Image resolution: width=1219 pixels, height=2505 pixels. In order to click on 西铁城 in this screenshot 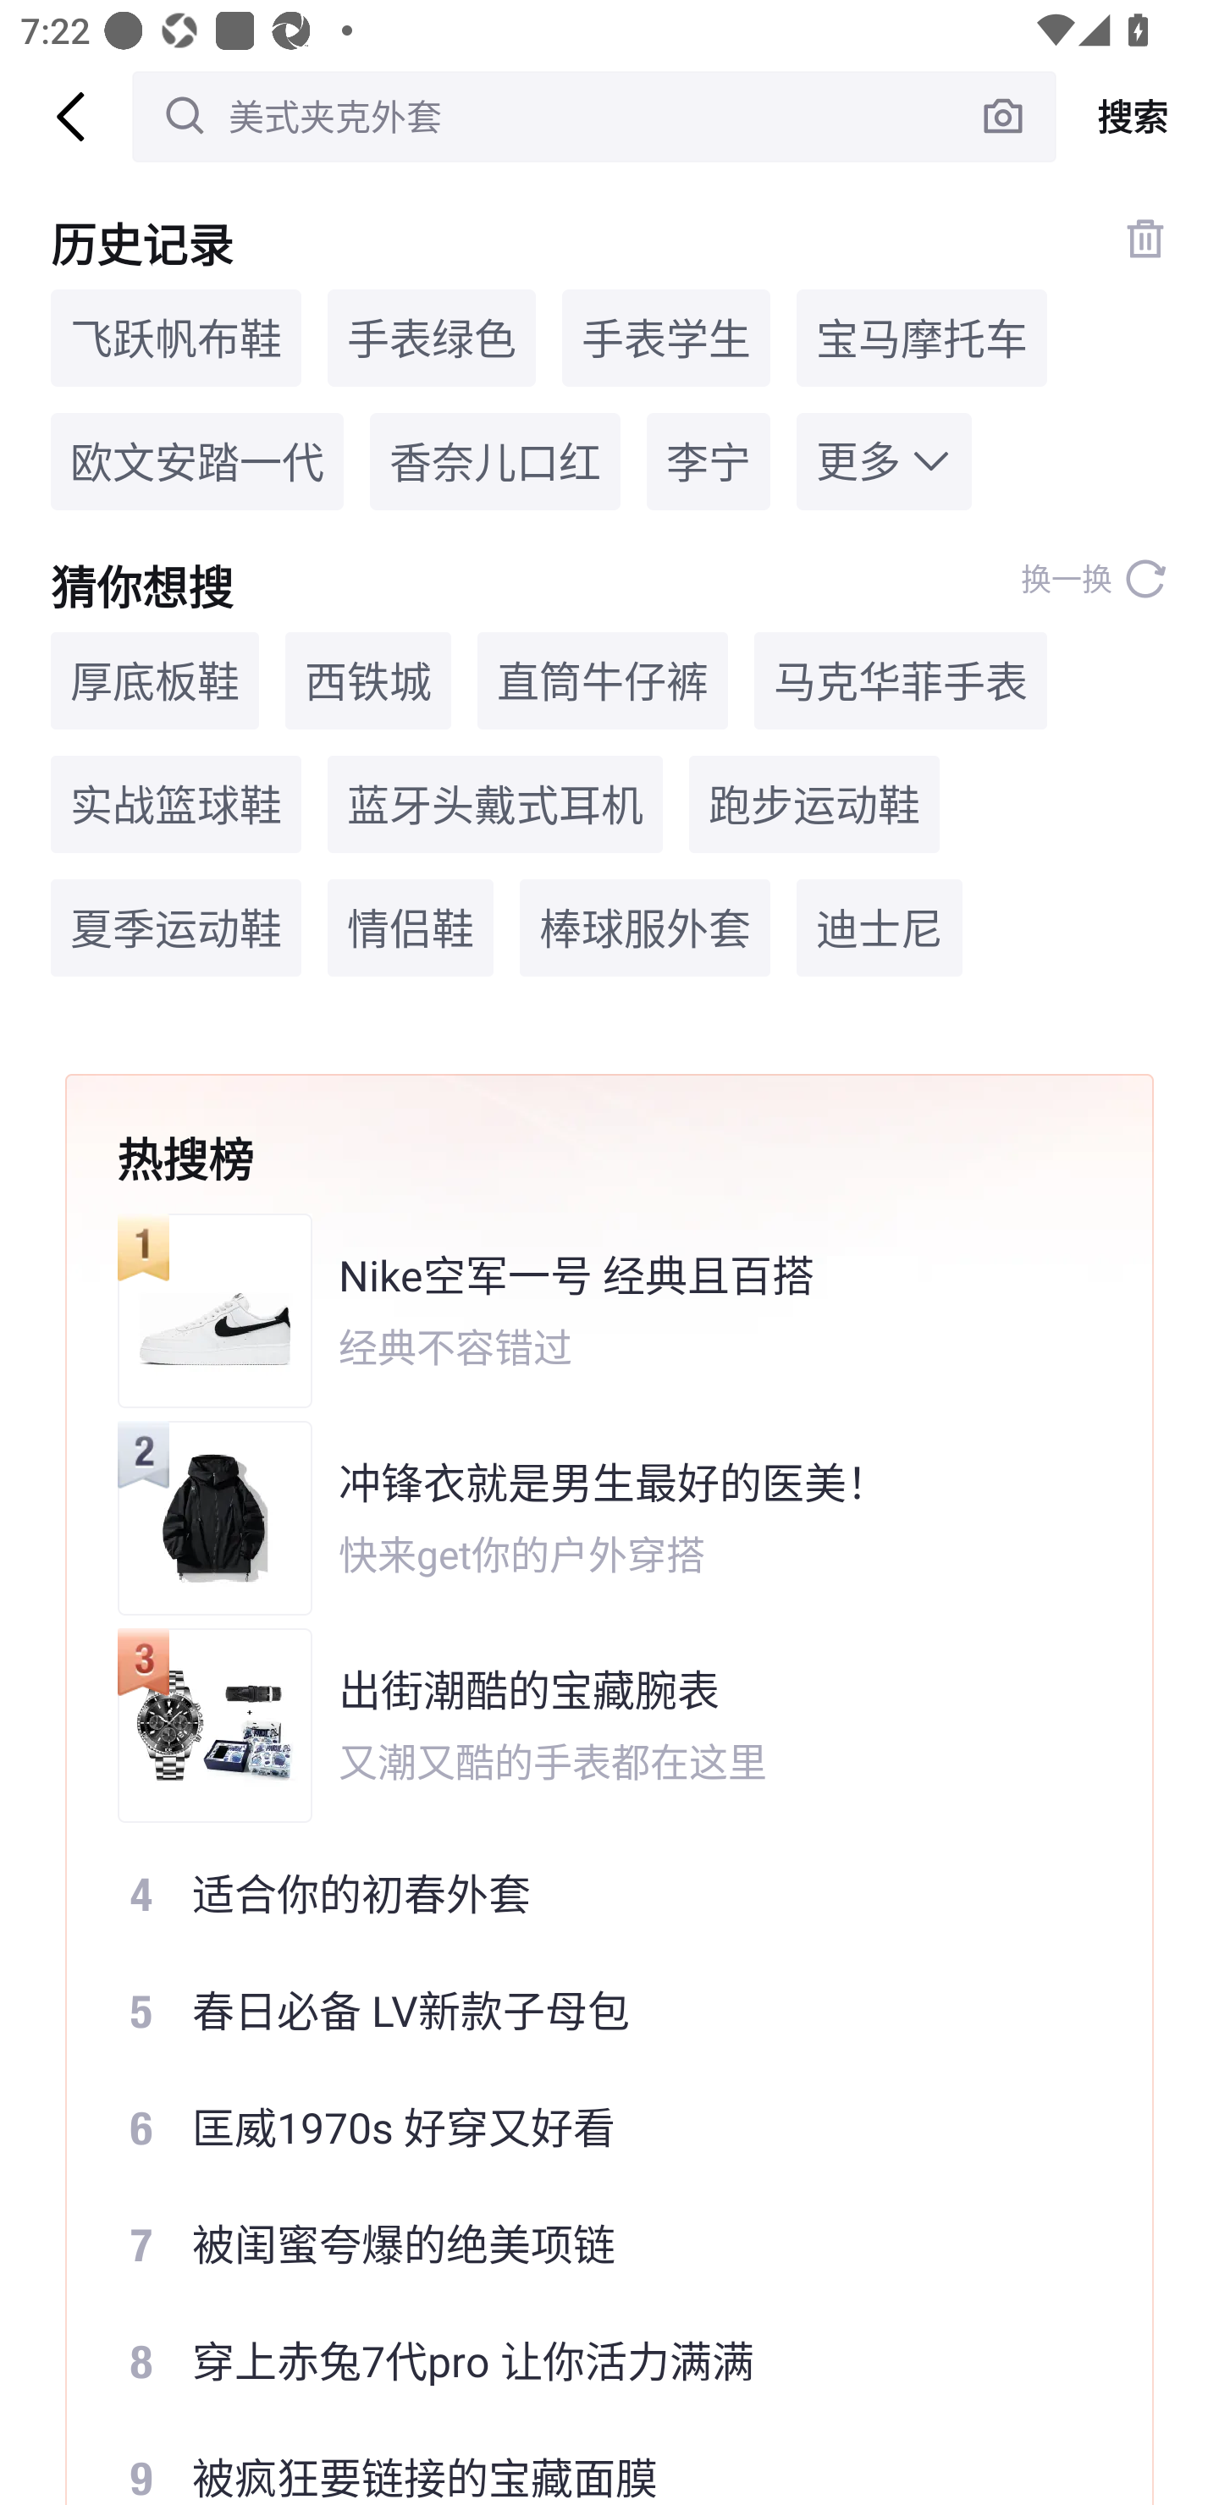, I will do `click(367, 680)`.